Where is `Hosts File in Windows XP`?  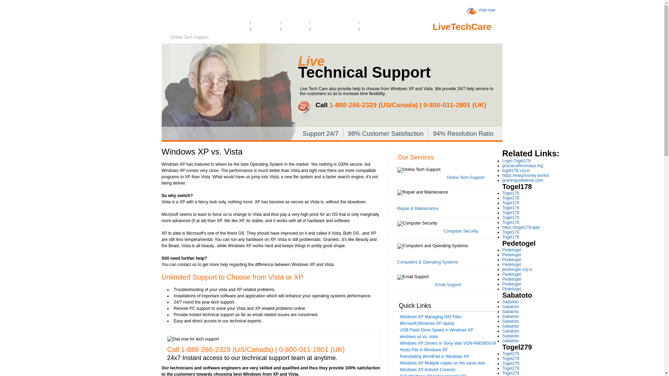 Hosts File in Windows XP is located at coordinates (424, 350).